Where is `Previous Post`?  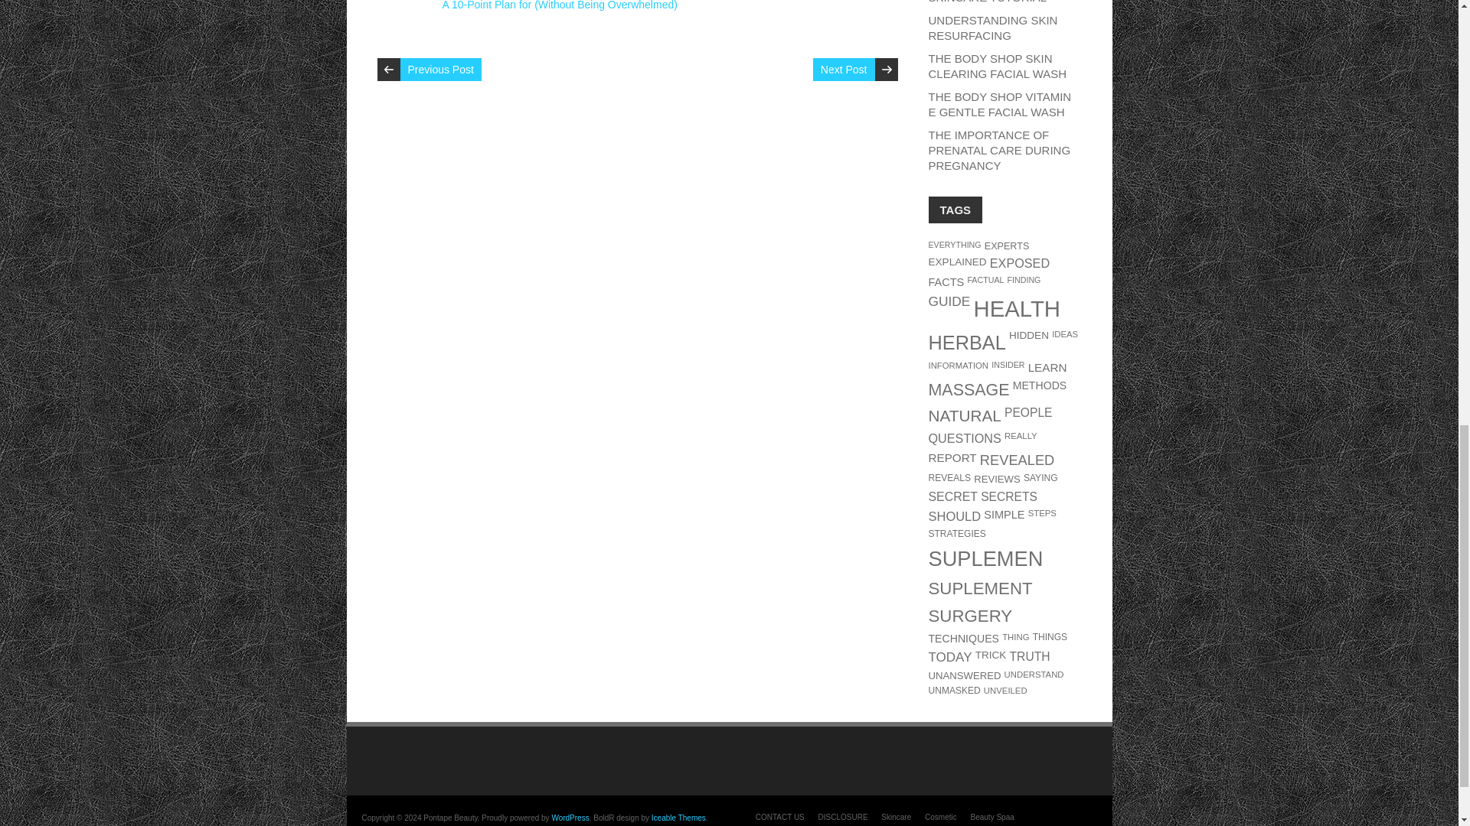
Previous Post is located at coordinates (439, 69).